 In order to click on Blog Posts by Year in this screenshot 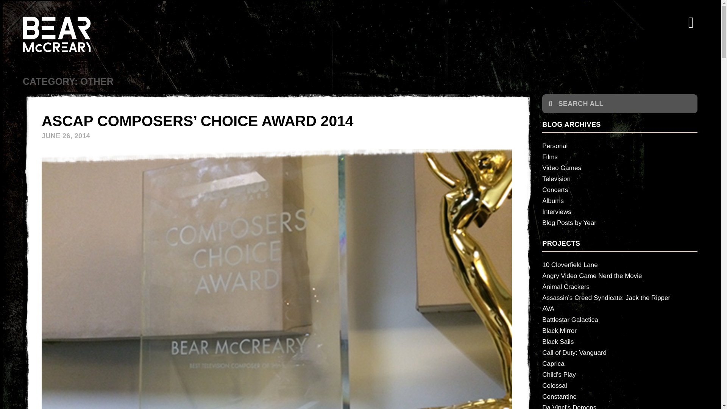, I will do `click(619, 223)`.